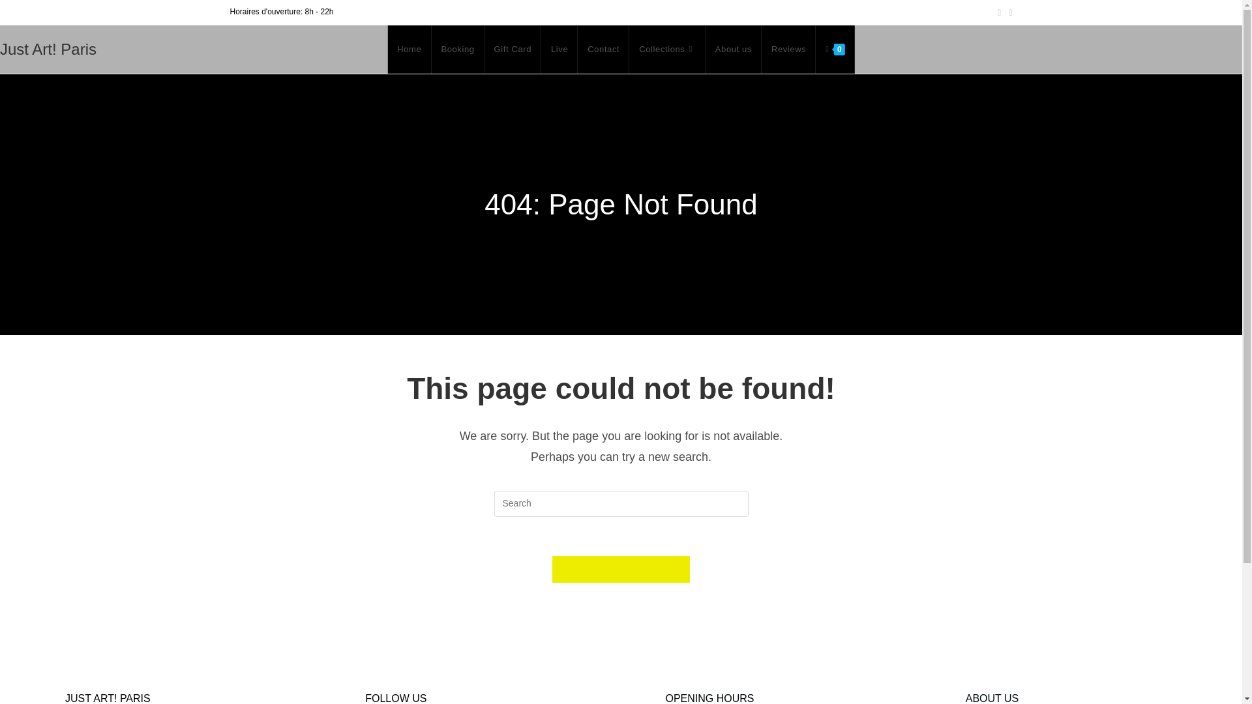 This screenshot has width=1252, height=704. What do you see at coordinates (48, 48) in the screenshot?
I see `Just Art! Paris` at bounding box center [48, 48].